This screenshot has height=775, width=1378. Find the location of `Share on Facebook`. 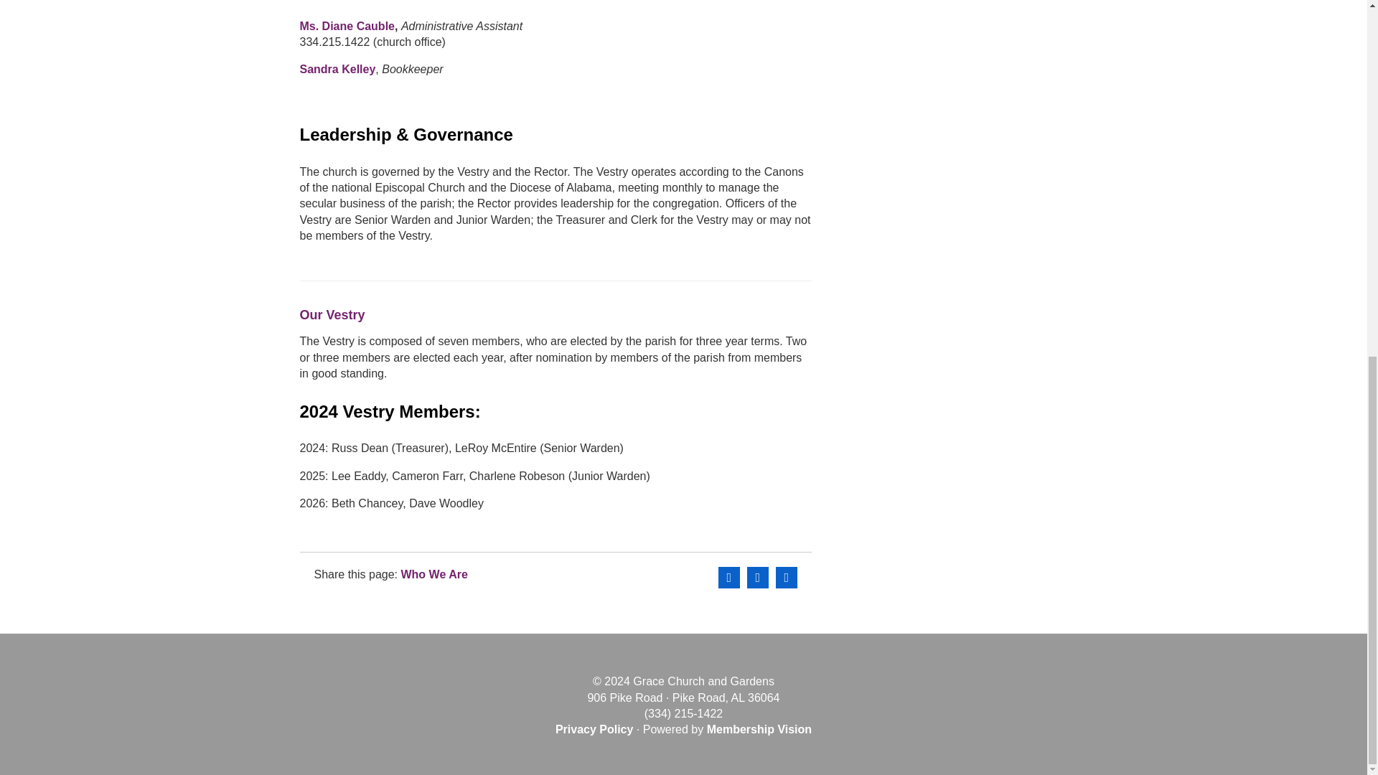

Share on Facebook is located at coordinates (729, 577).